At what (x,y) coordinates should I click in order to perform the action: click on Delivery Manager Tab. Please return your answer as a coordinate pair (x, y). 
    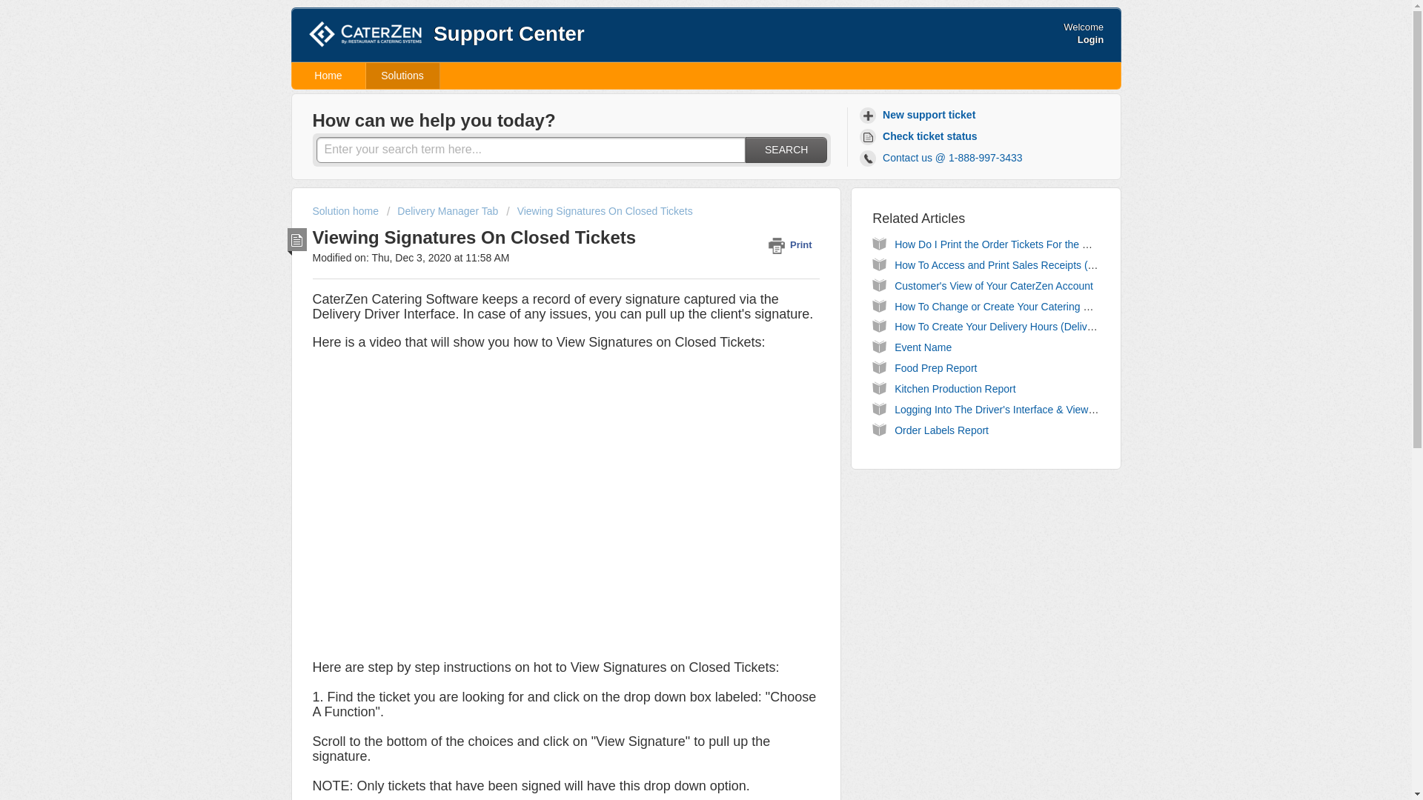
    Looking at the image, I should click on (442, 210).